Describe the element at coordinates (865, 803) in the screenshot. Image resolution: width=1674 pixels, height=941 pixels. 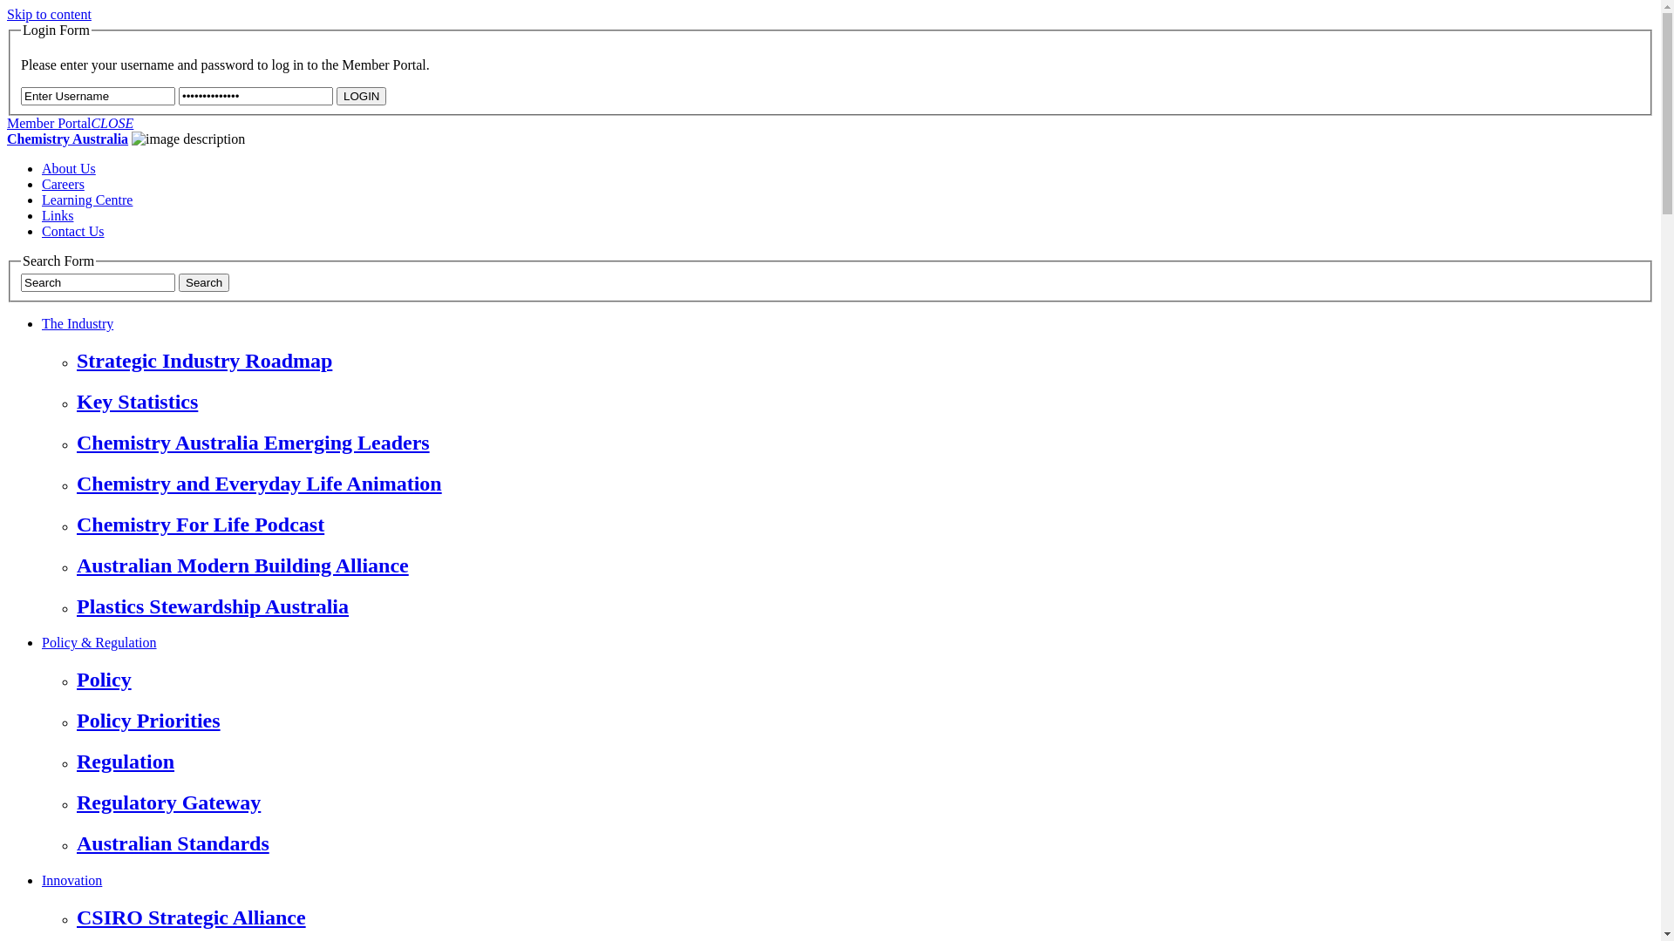
I see `Regulatory Gateway` at that location.